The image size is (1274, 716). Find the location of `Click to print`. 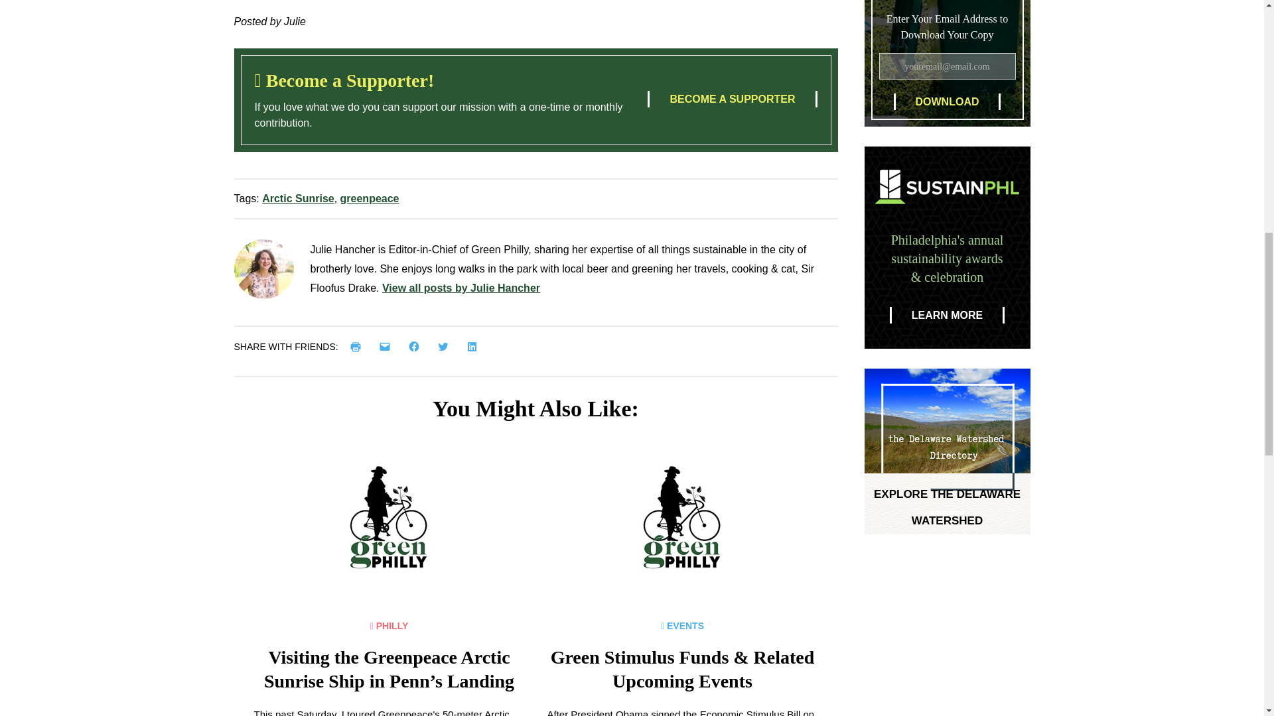

Click to print is located at coordinates (358, 346).